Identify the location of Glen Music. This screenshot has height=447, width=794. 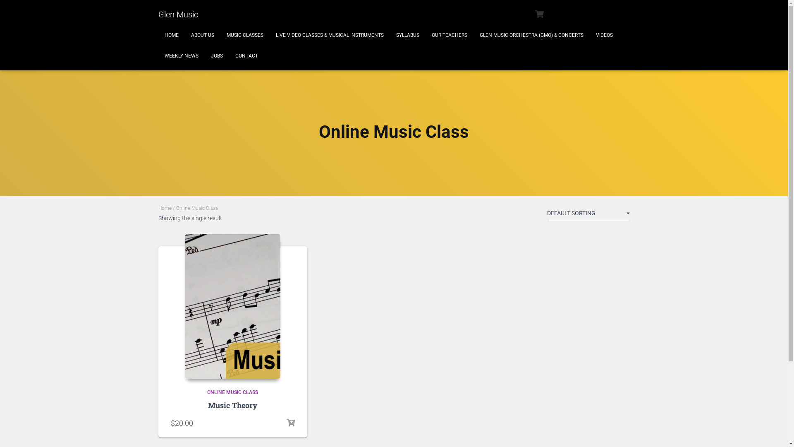
(178, 14).